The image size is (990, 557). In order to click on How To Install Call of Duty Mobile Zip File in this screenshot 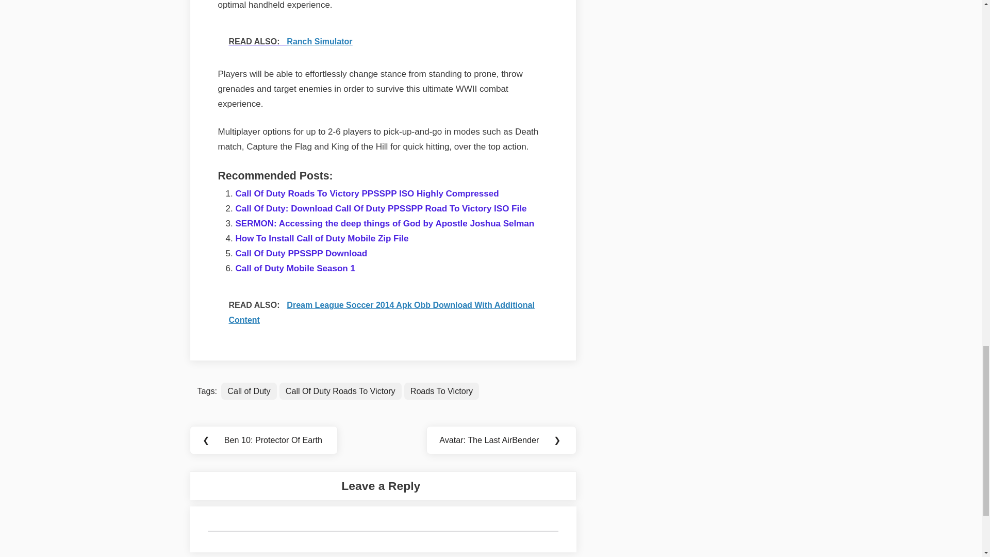, I will do `click(322, 238)`.